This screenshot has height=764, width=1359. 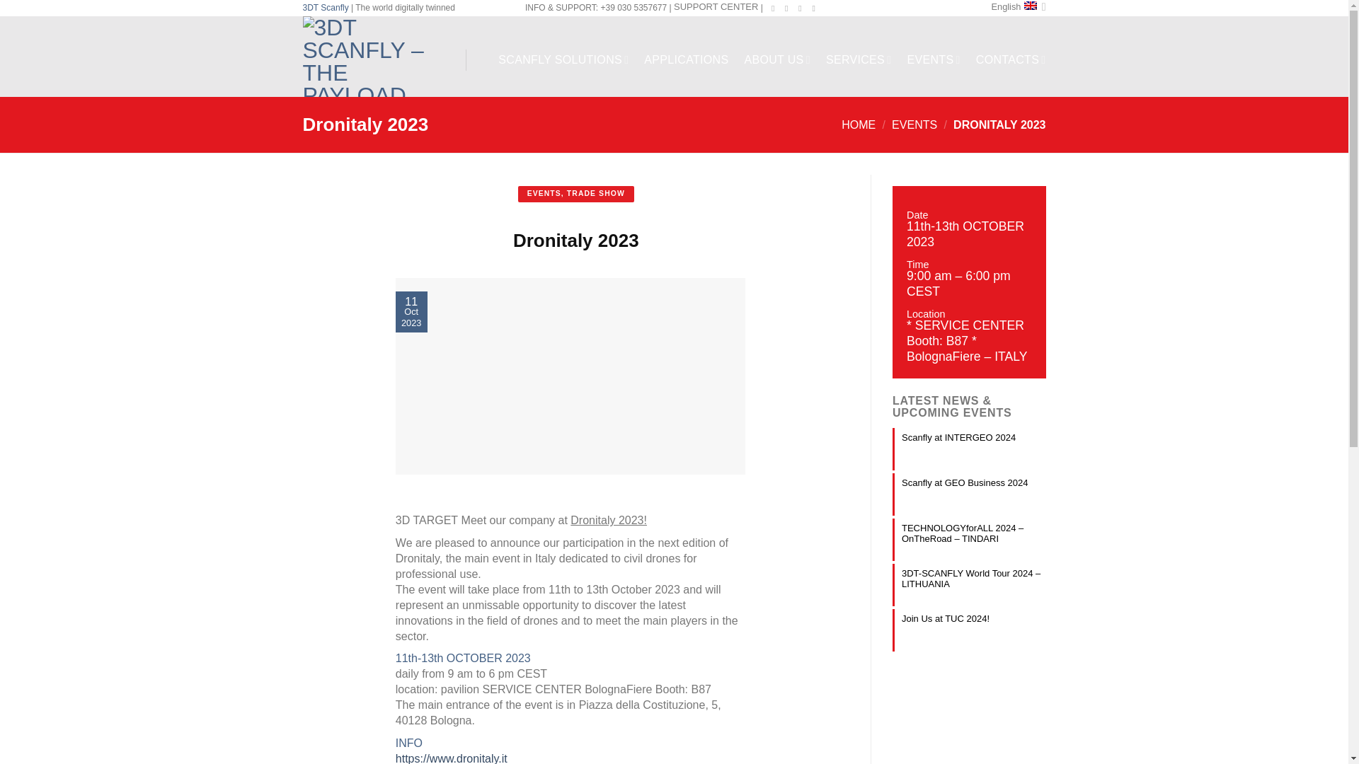 What do you see at coordinates (859, 59) in the screenshot?
I see `SERVICES` at bounding box center [859, 59].